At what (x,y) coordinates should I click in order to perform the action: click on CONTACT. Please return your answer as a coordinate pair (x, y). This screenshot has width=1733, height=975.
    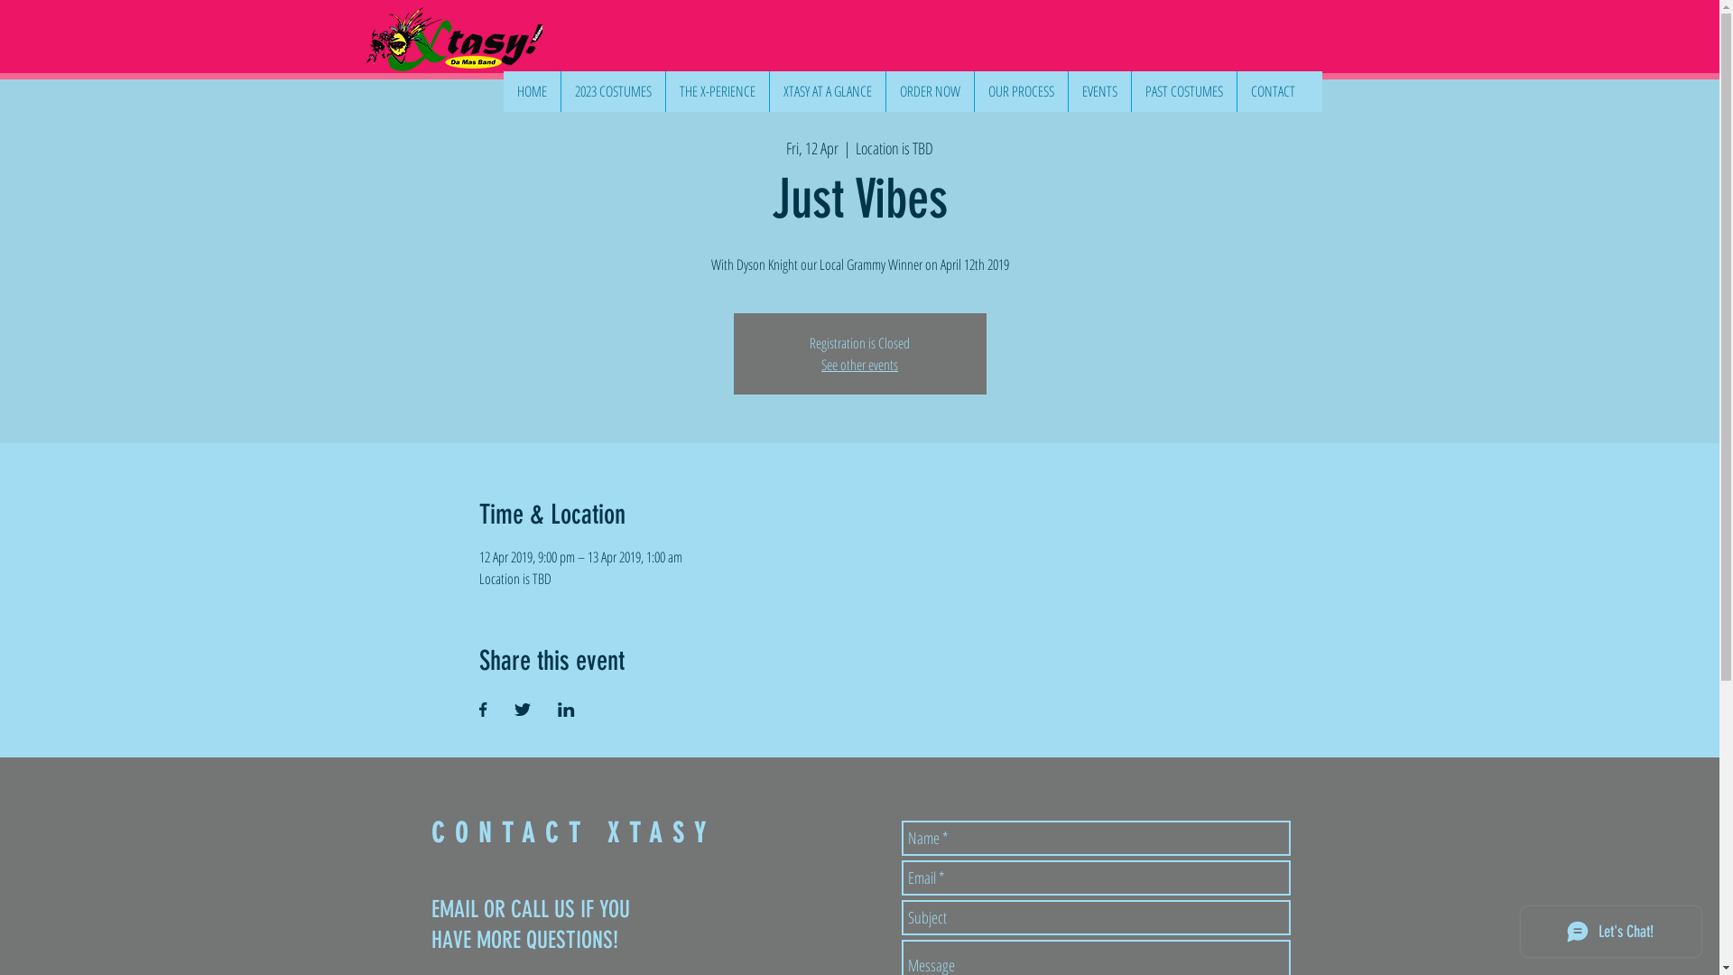
    Looking at the image, I should click on (1273, 92).